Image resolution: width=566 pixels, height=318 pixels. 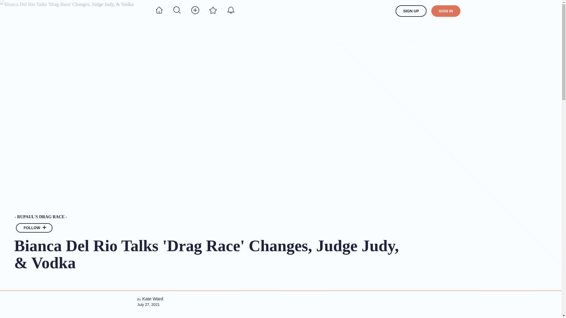 I want to click on Dipp, so click(x=123, y=11).